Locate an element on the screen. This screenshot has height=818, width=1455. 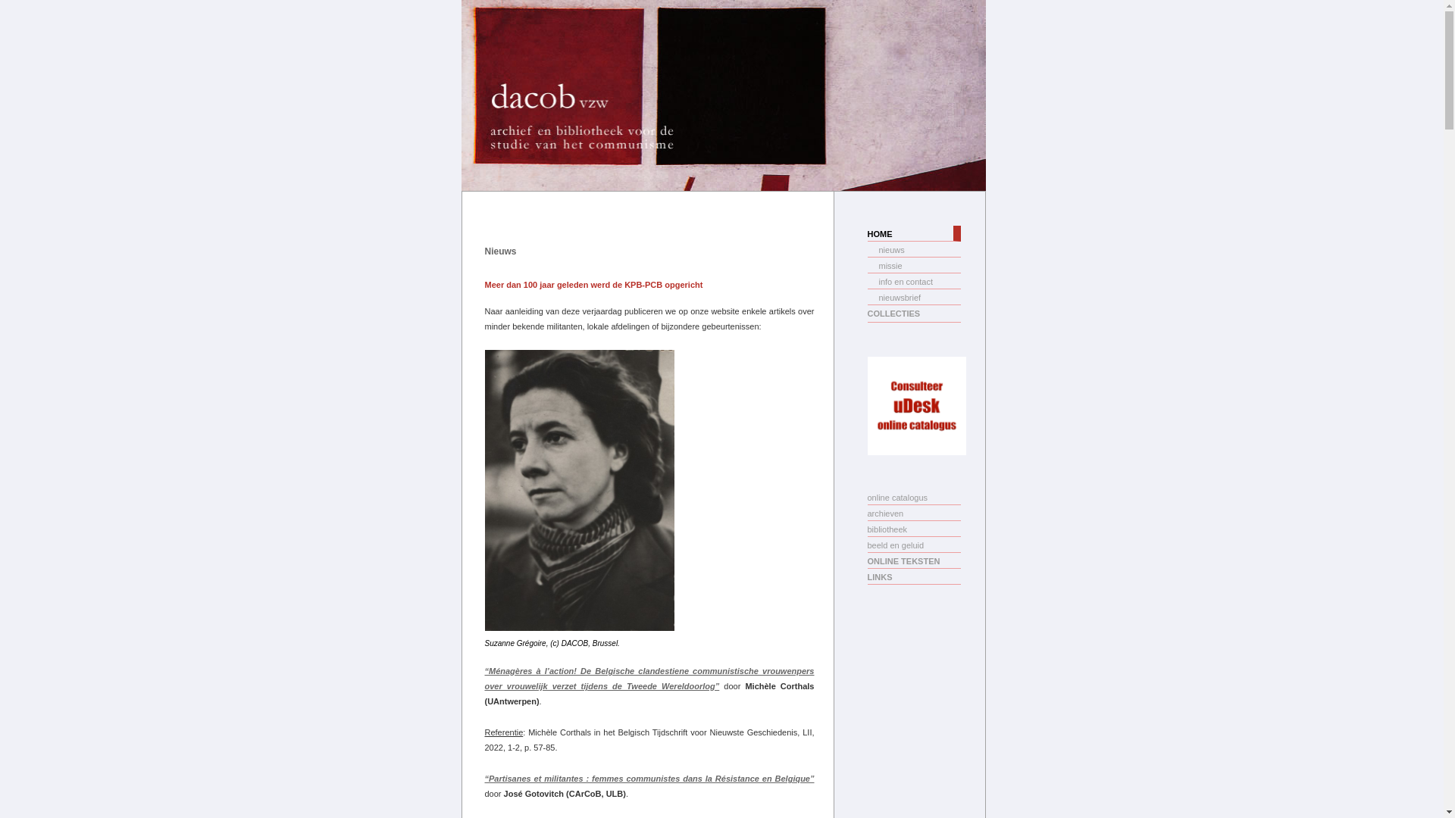
ONLINE TEKSTEN is located at coordinates (914, 560).